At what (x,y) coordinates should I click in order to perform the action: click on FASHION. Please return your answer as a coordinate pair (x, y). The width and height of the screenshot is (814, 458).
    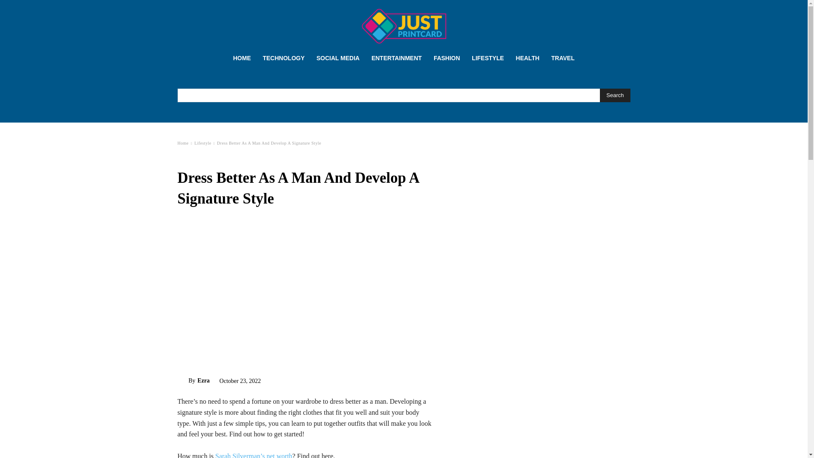
    Looking at the image, I should click on (447, 58).